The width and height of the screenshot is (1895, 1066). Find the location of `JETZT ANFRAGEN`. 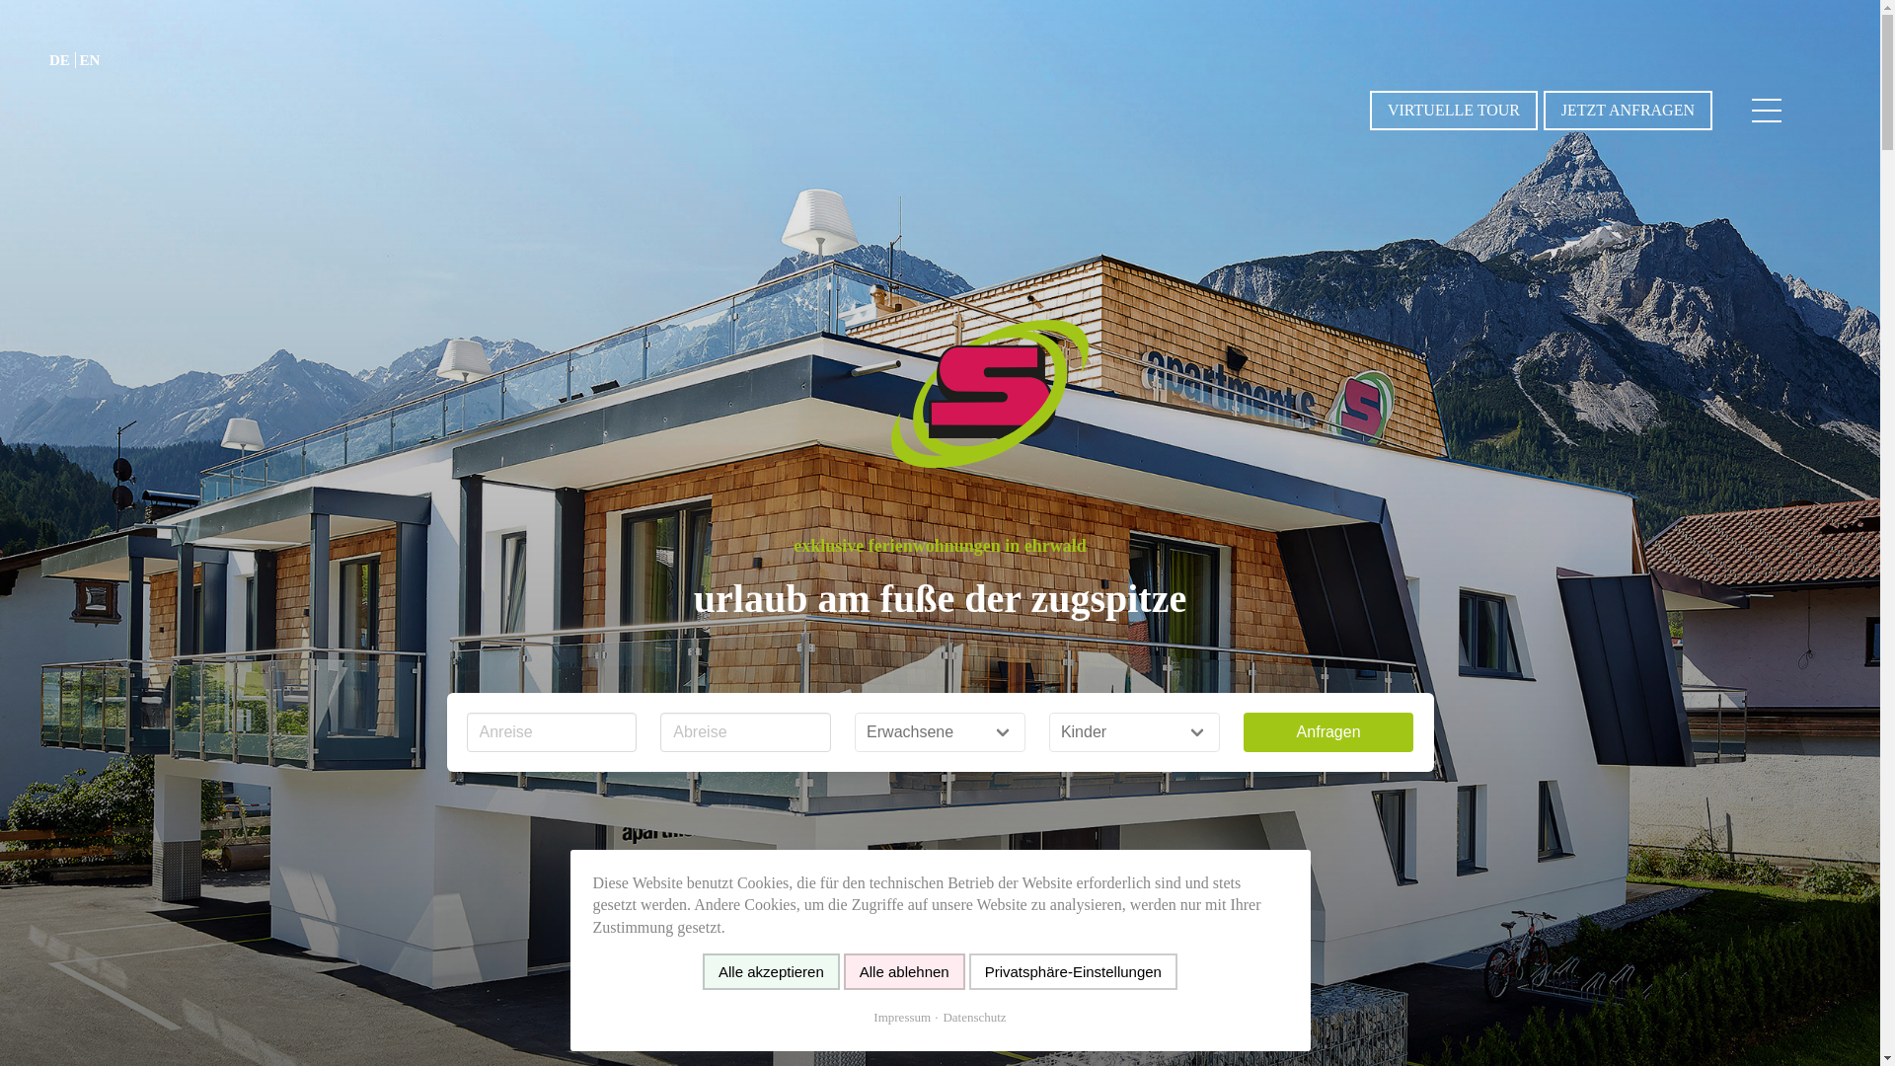

JETZT ANFRAGEN is located at coordinates (1629, 110).